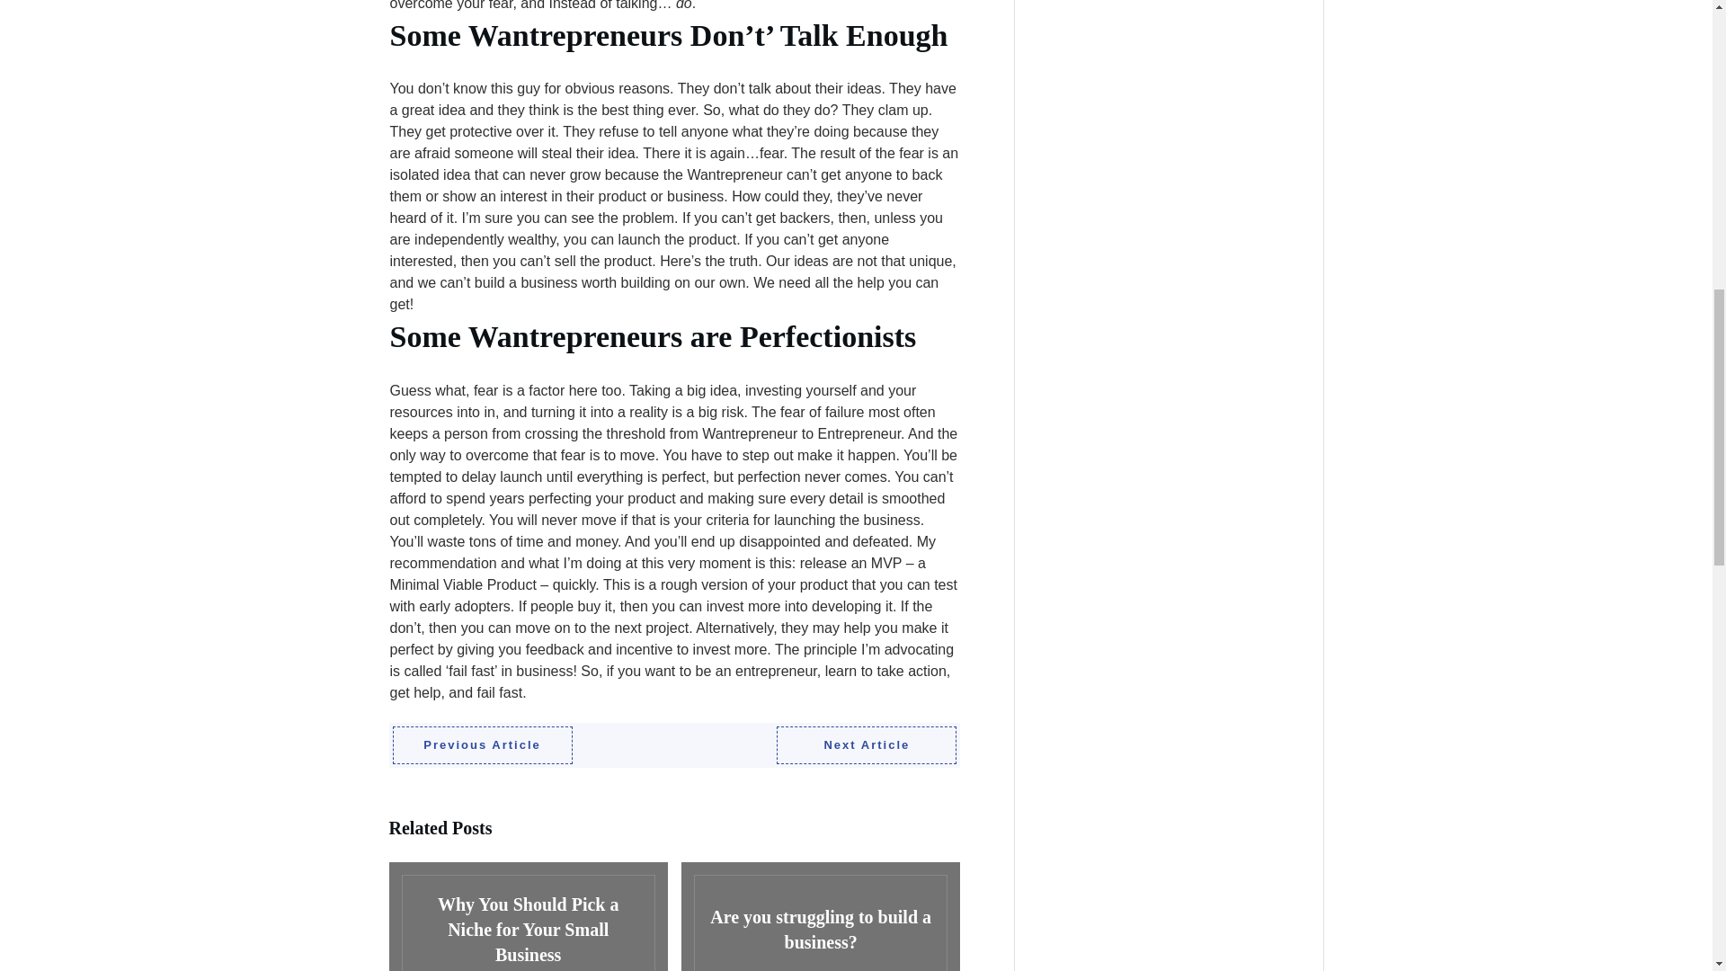 The image size is (1726, 971). I want to click on Previous Article, so click(481, 744).